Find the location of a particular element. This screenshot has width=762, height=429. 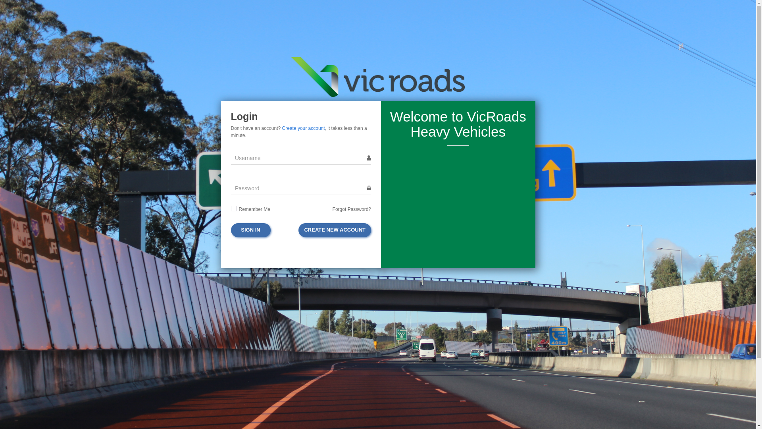

Forgot Password? is located at coordinates (352, 209).